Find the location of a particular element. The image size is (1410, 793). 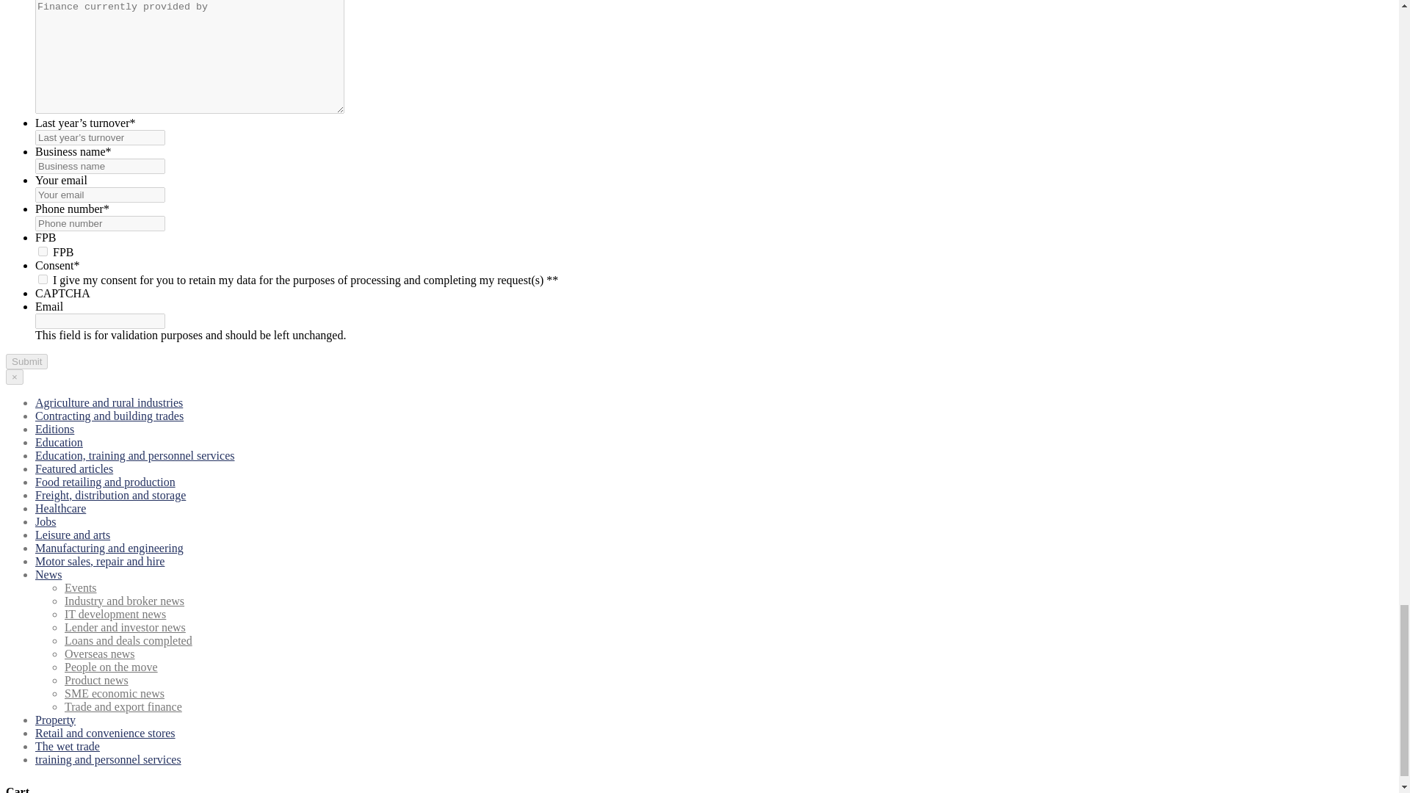

1 is located at coordinates (43, 251).